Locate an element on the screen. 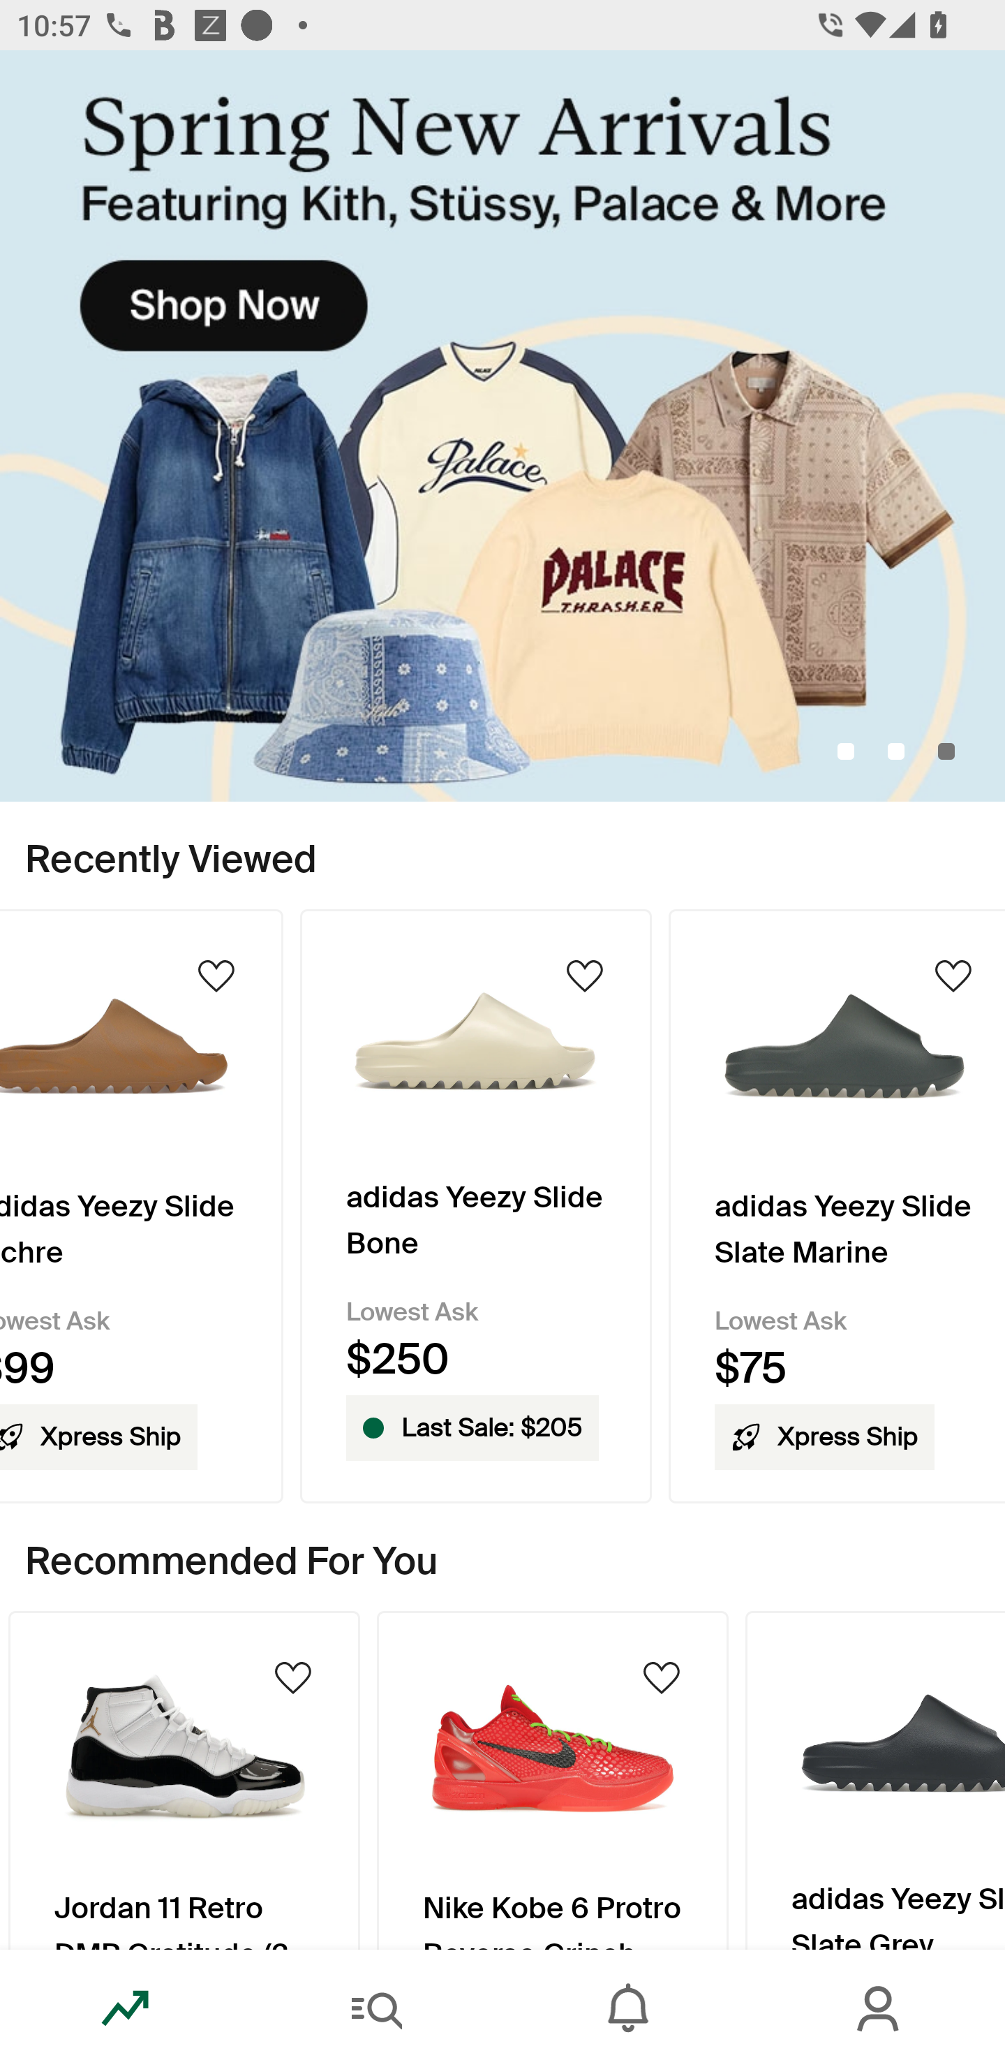 The height and width of the screenshot is (2067, 1005). Product Image Nike Kobe 6 Protro Reverse Grinch is located at coordinates (553, 1779).